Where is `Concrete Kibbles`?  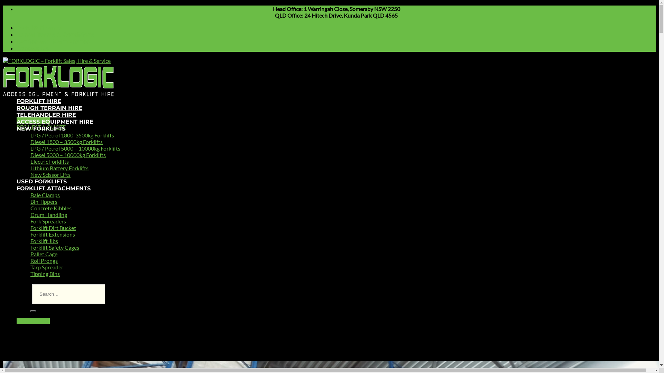 Concrete Kibbles is located at coordinates (51, 208).